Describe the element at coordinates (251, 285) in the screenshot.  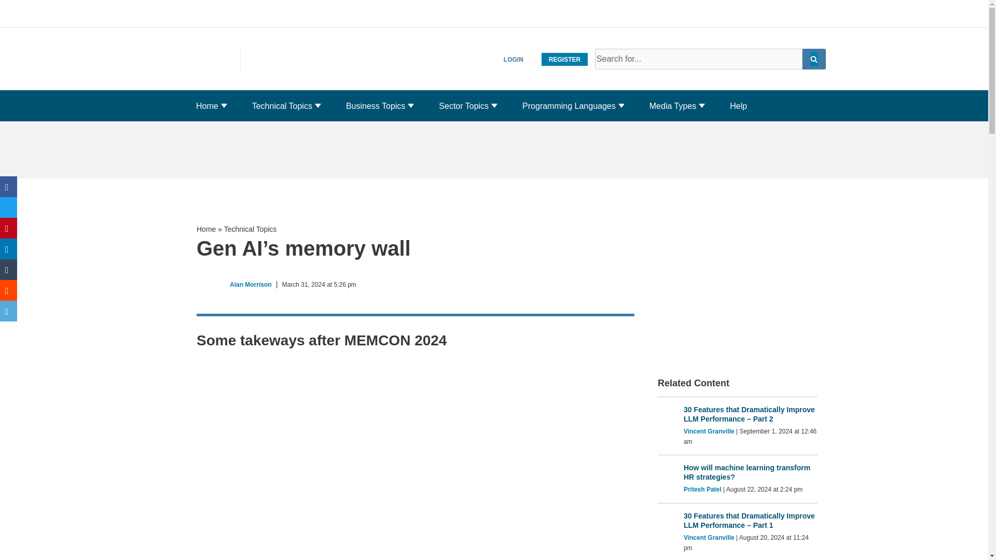
I see `Posts by Alan Morrison` at that location.